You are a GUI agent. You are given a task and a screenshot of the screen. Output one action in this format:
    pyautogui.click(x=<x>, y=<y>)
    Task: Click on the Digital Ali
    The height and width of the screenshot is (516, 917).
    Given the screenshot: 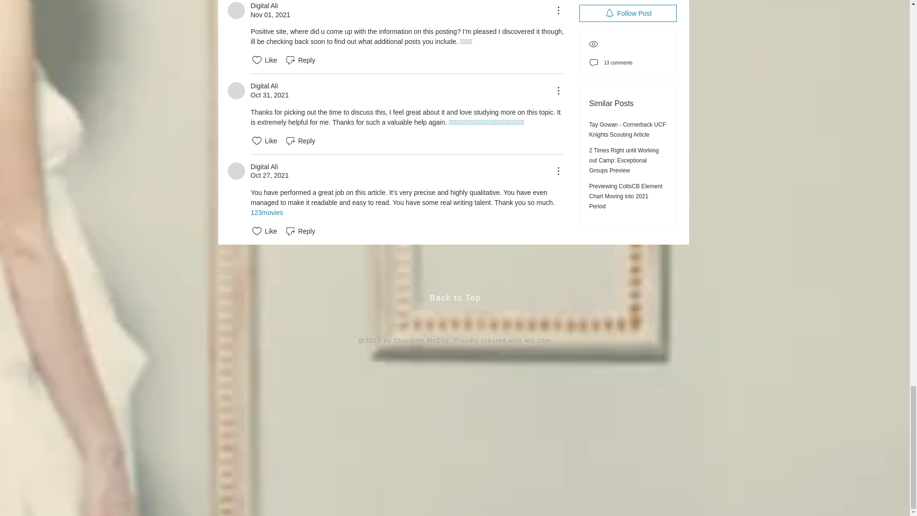 What is the action you would take?
    pyautogui.click(x=236, y=171)
    